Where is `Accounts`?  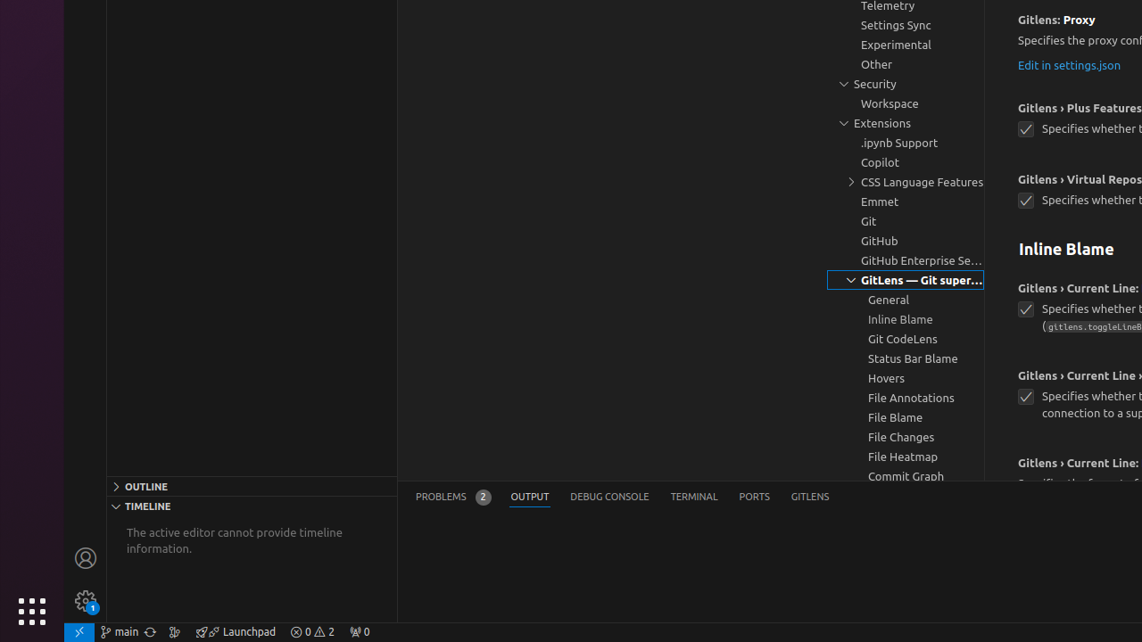
Accounts is located at coordinates (86, 558).